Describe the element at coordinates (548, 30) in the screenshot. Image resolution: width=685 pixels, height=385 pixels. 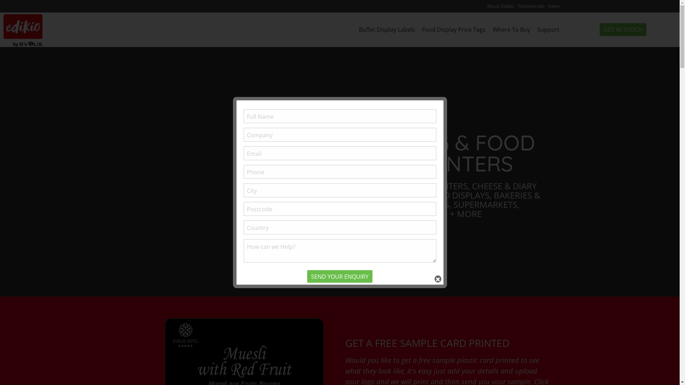
I see `Support` at that location.